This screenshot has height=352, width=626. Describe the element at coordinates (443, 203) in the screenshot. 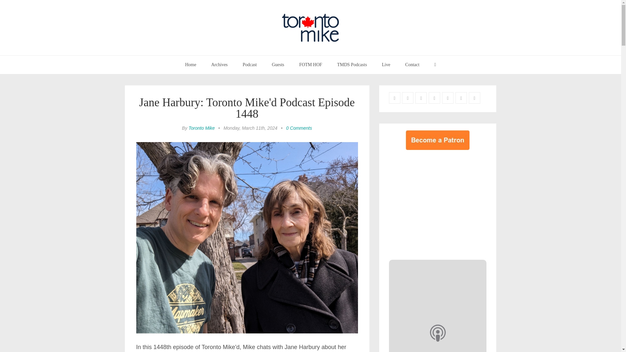

I see `Advertisement` at that location.